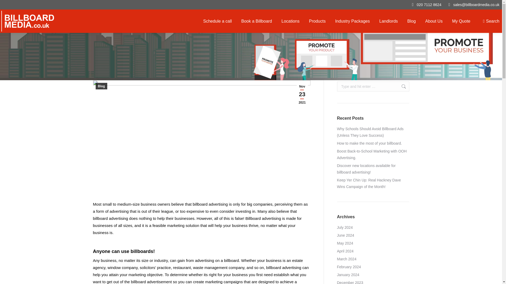  Describe the element at coordinates (491, 21) in the screenshot. I see `Search` at that location.